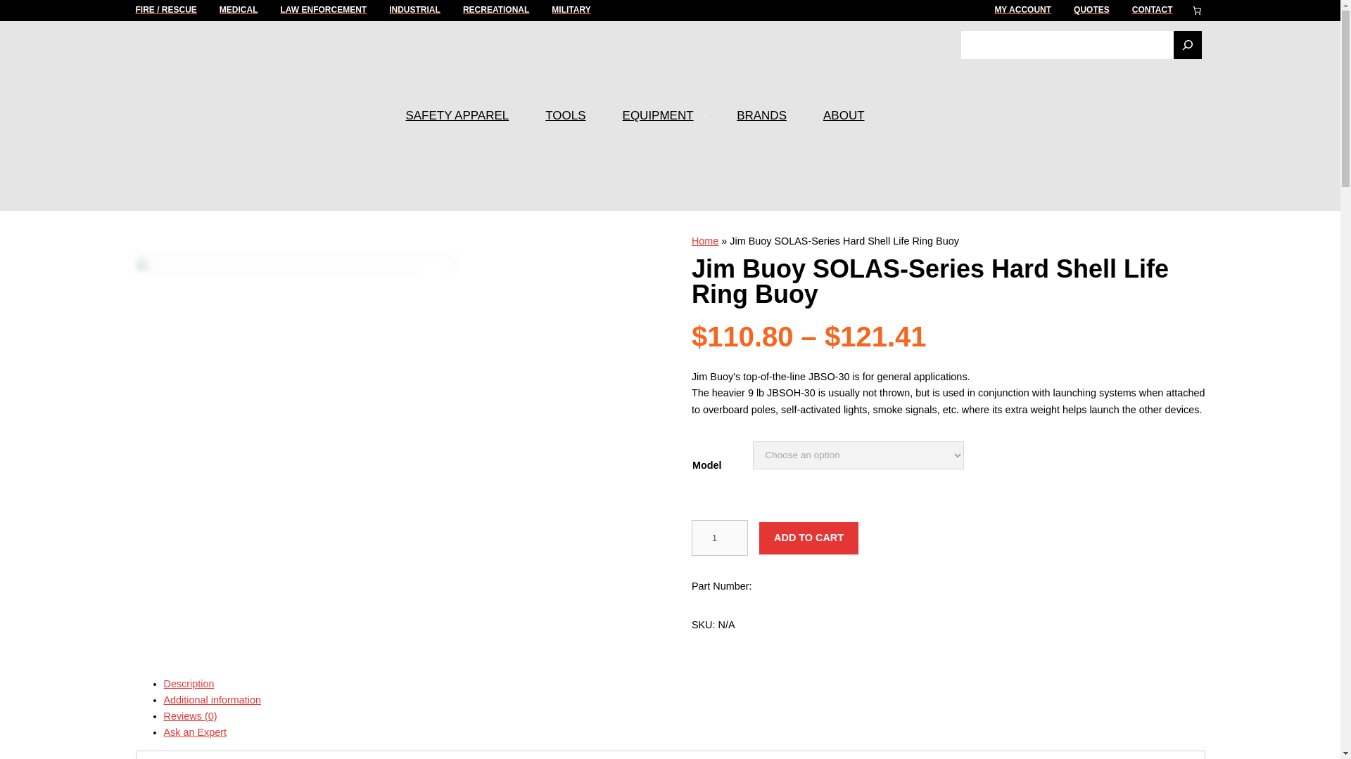 The image size is (1351, 759). Describe the element at coordinates (571, 10) in the screenshot. I see `MILITARY` at that location.